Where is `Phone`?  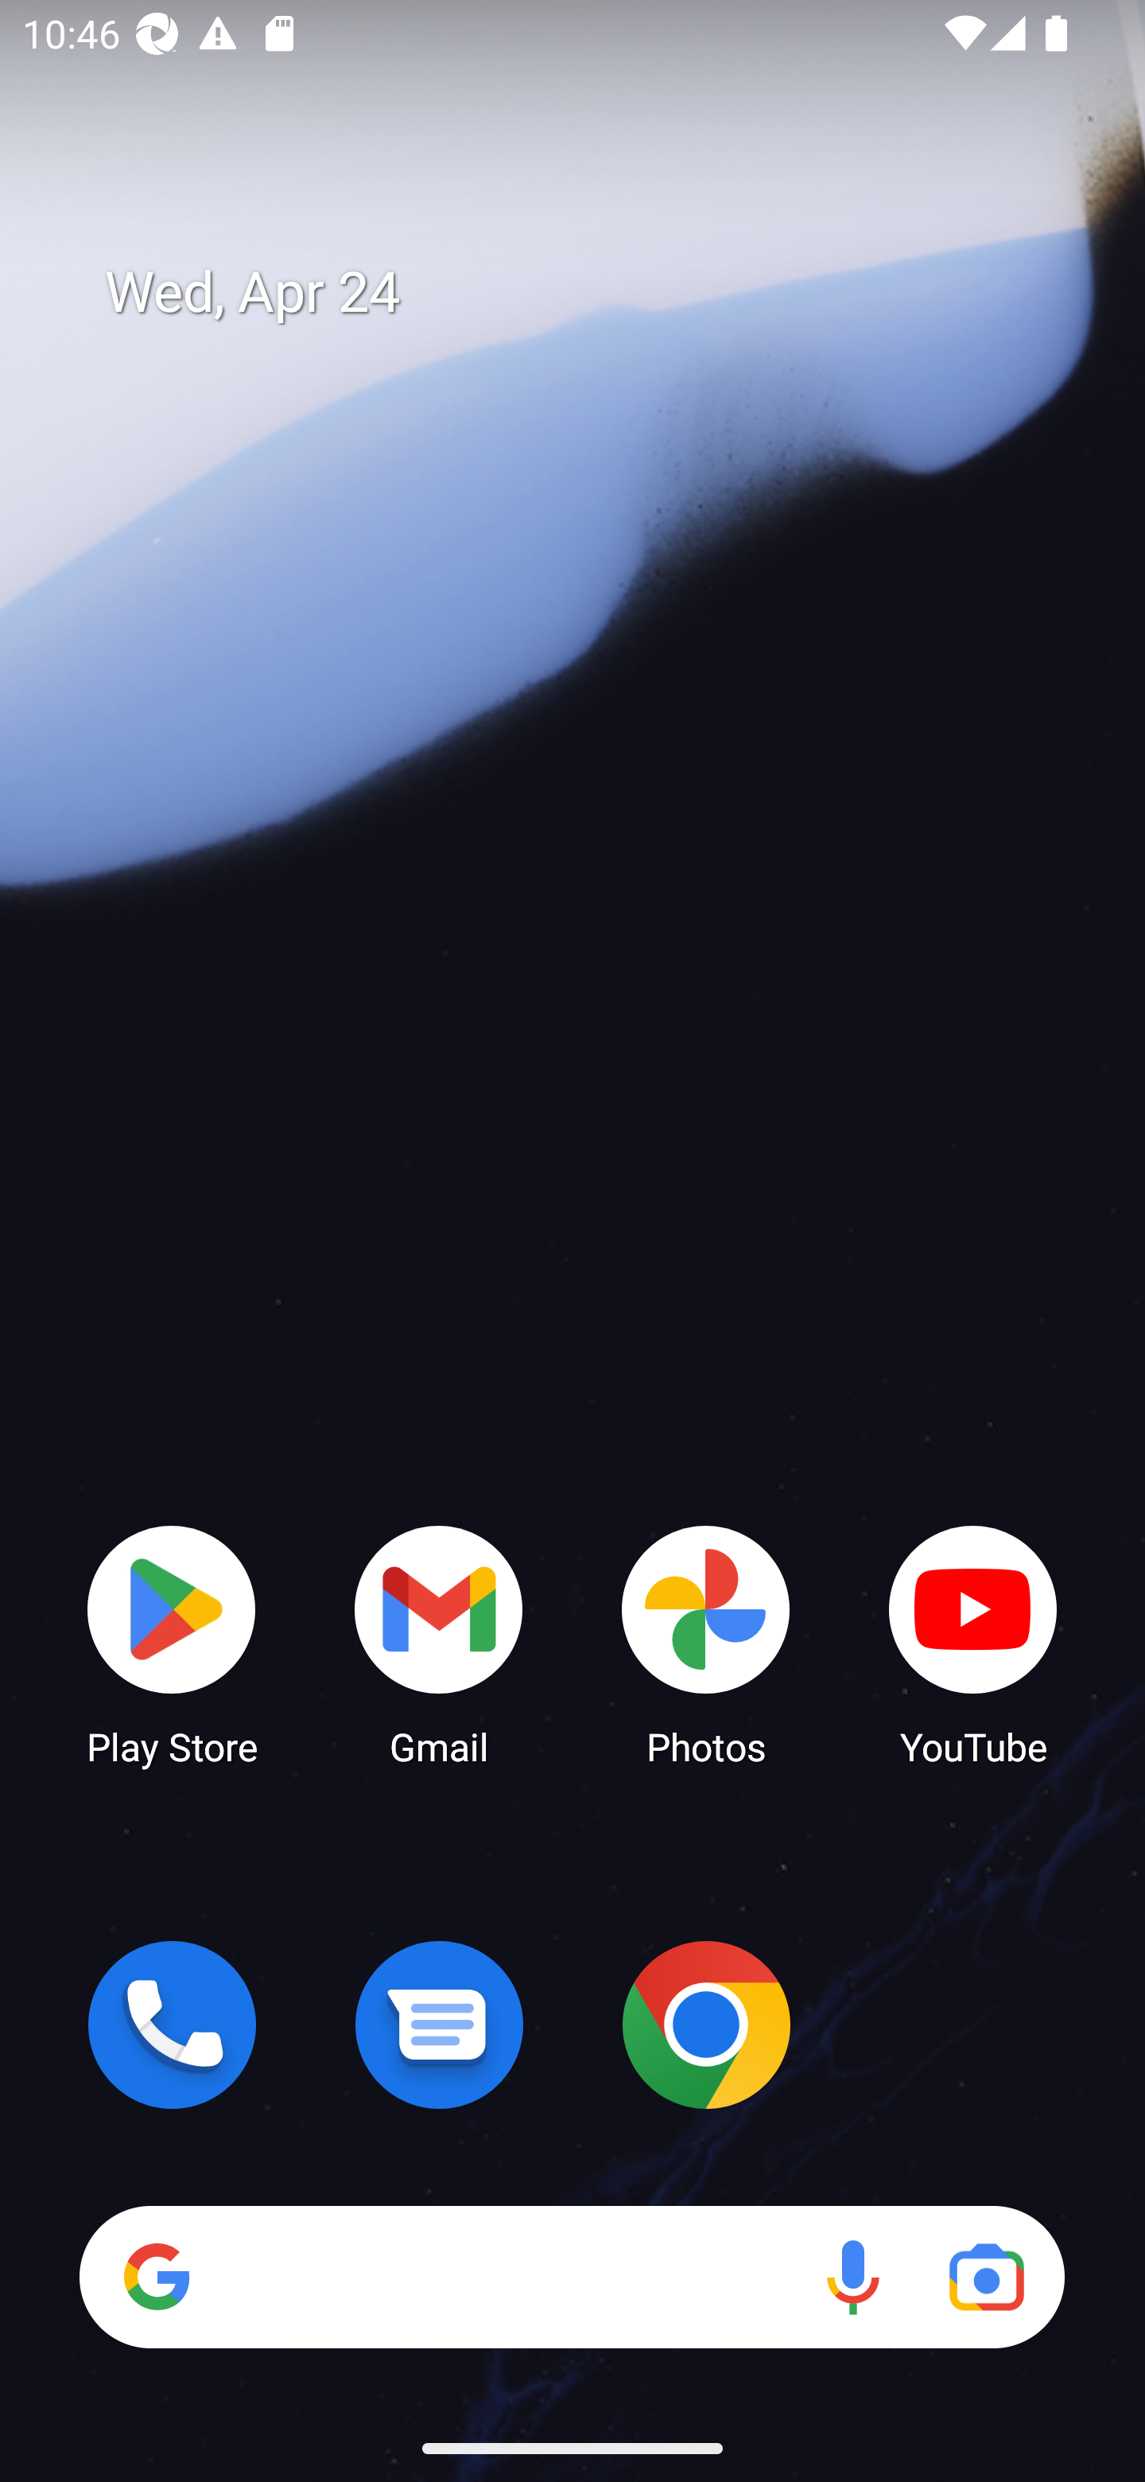
Phone is located at coordinates (172, 2025).